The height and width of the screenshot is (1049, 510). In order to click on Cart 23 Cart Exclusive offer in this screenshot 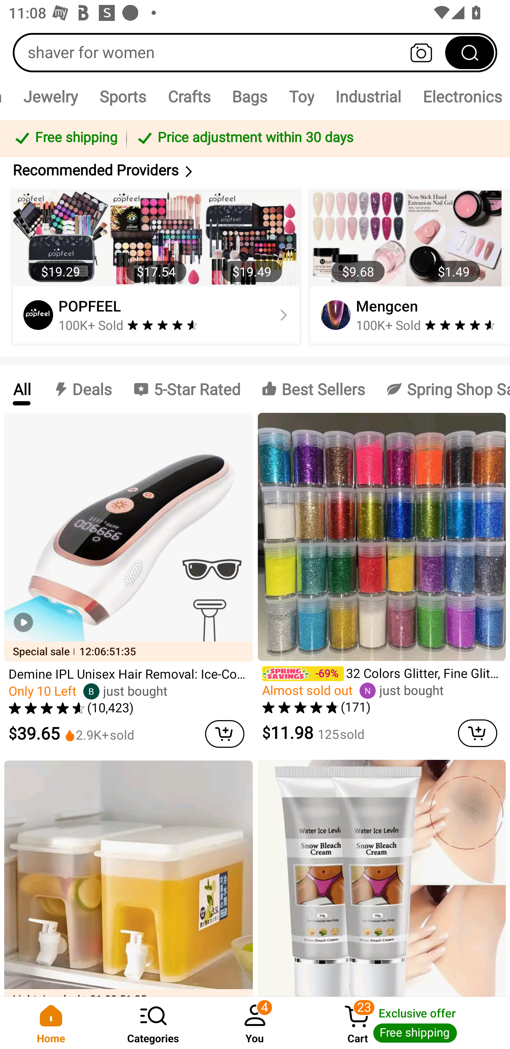, I will do `click(408, 1023)`.